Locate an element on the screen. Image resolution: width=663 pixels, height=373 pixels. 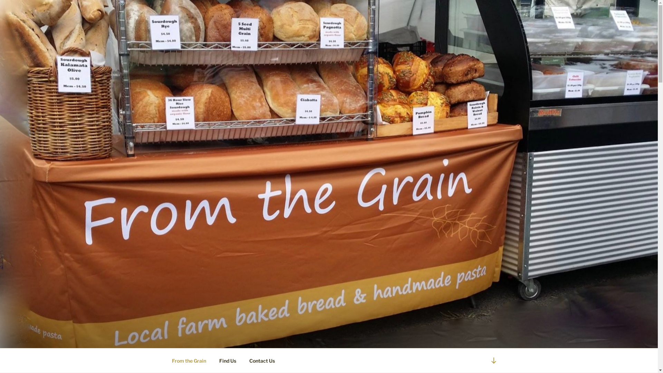
Contact Us is located at coordinates (262, 361).